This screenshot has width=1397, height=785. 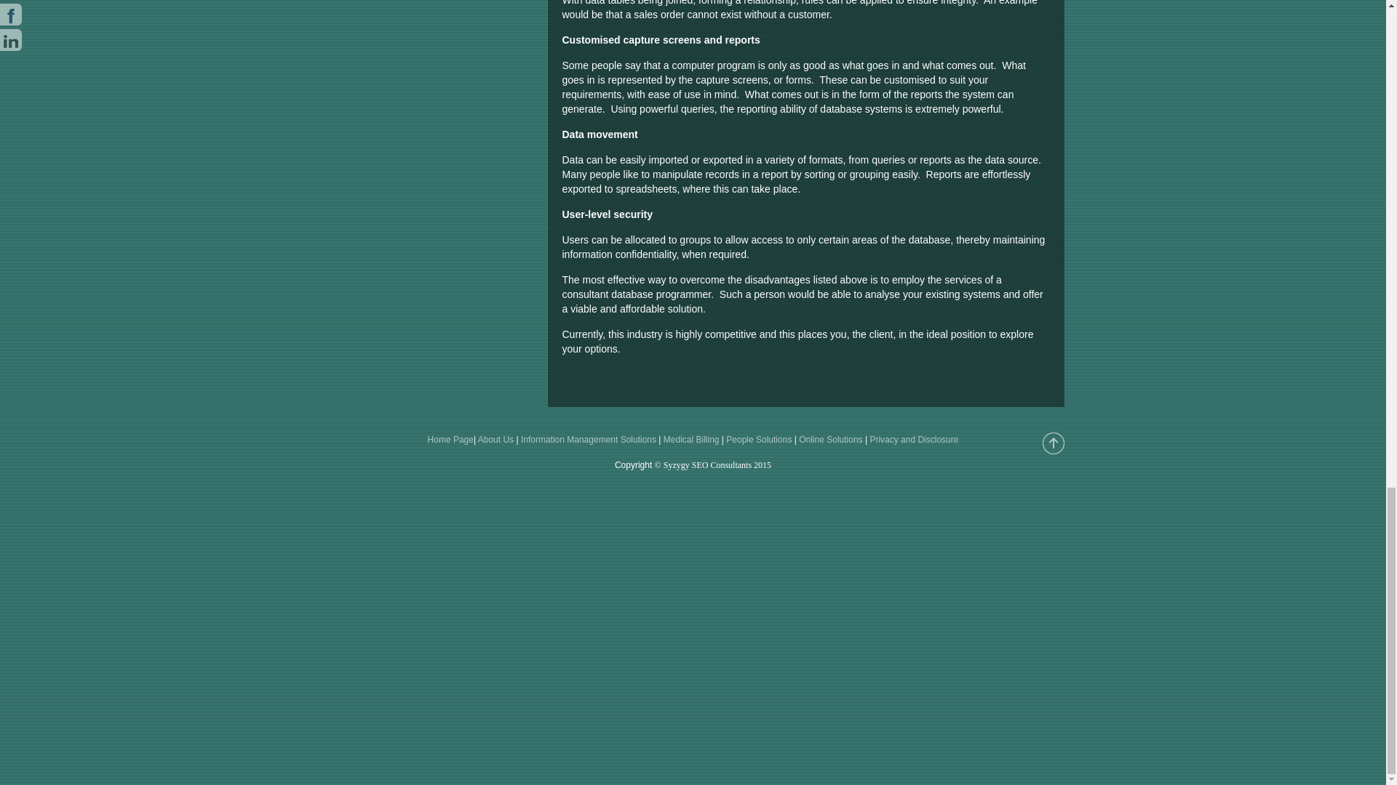 What do you see at coordinates (759, 440) in the screenshot?
I see `People Solutions` at bounding box center [759, 440].